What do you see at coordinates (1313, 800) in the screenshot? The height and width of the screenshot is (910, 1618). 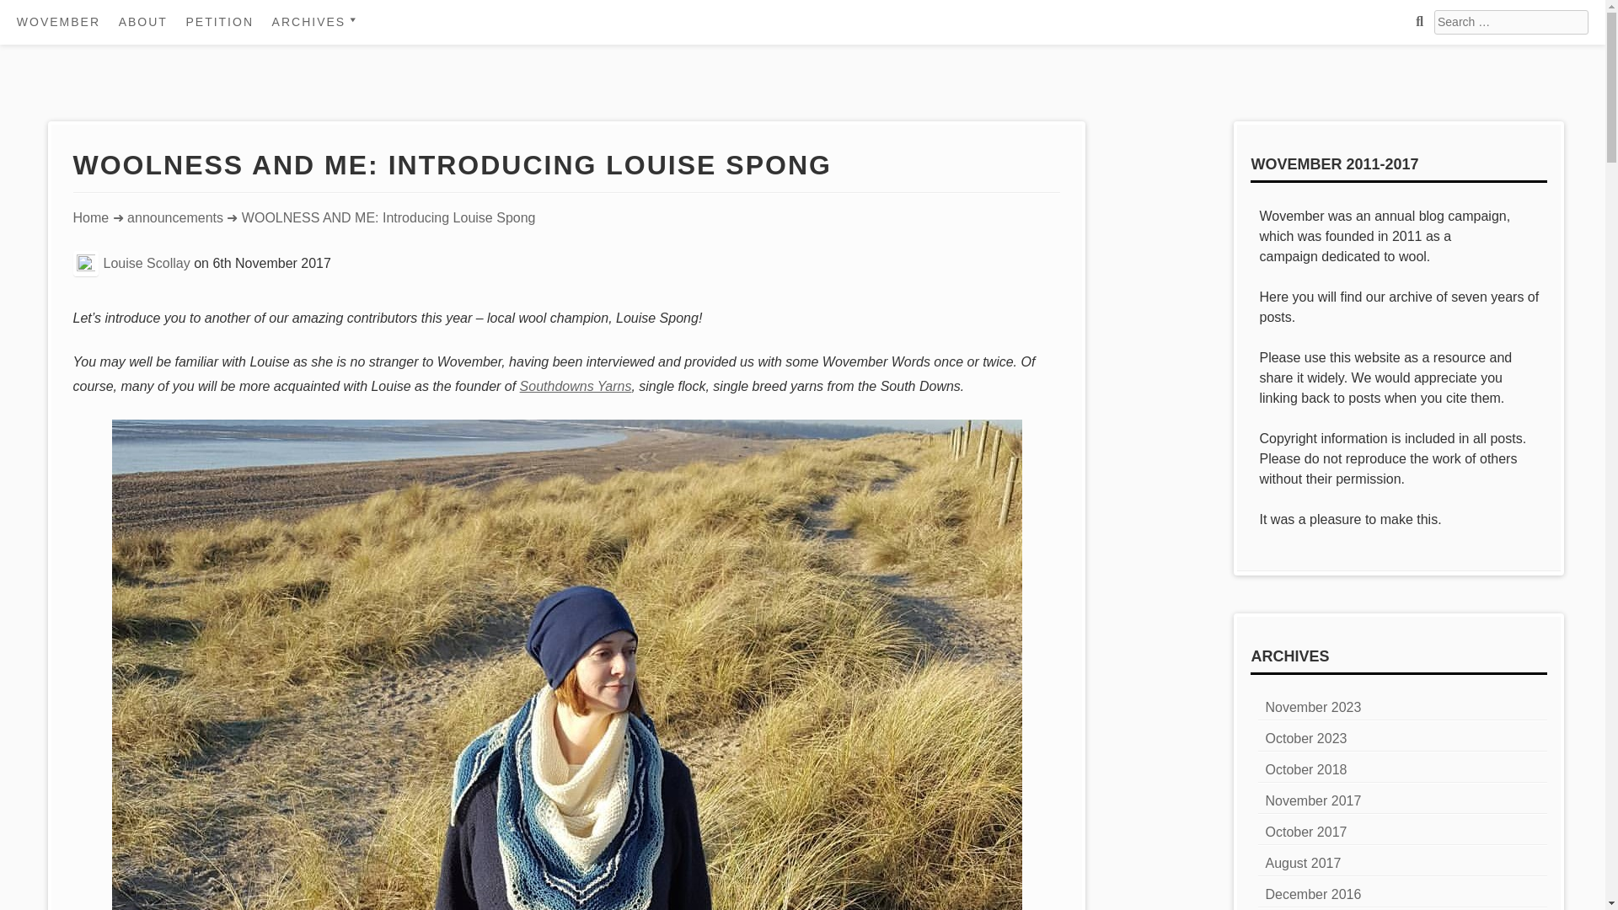 I see `November 2017` at bounding box center [1313, 800].